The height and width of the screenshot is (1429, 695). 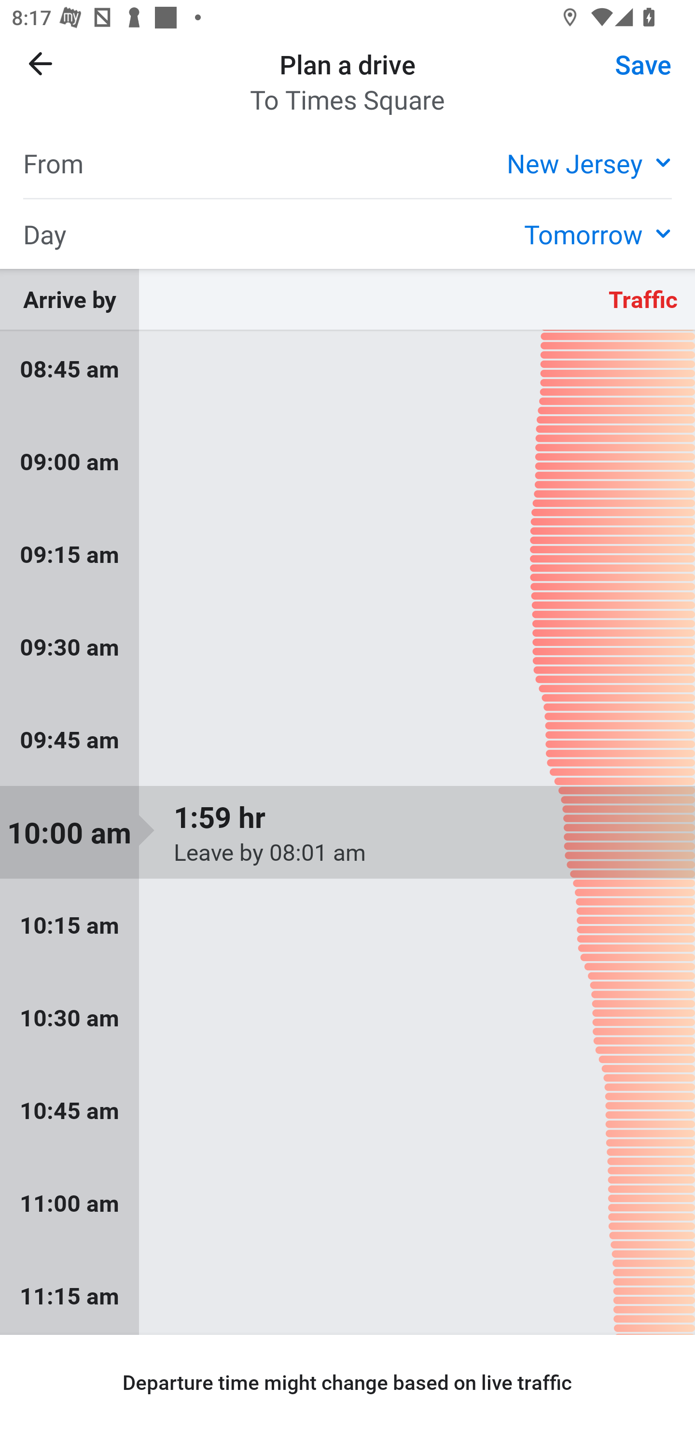 What do you see at coordinates (589, 162) in the screenshot?
I see `New Jersey` at bounding box center [589, 162].